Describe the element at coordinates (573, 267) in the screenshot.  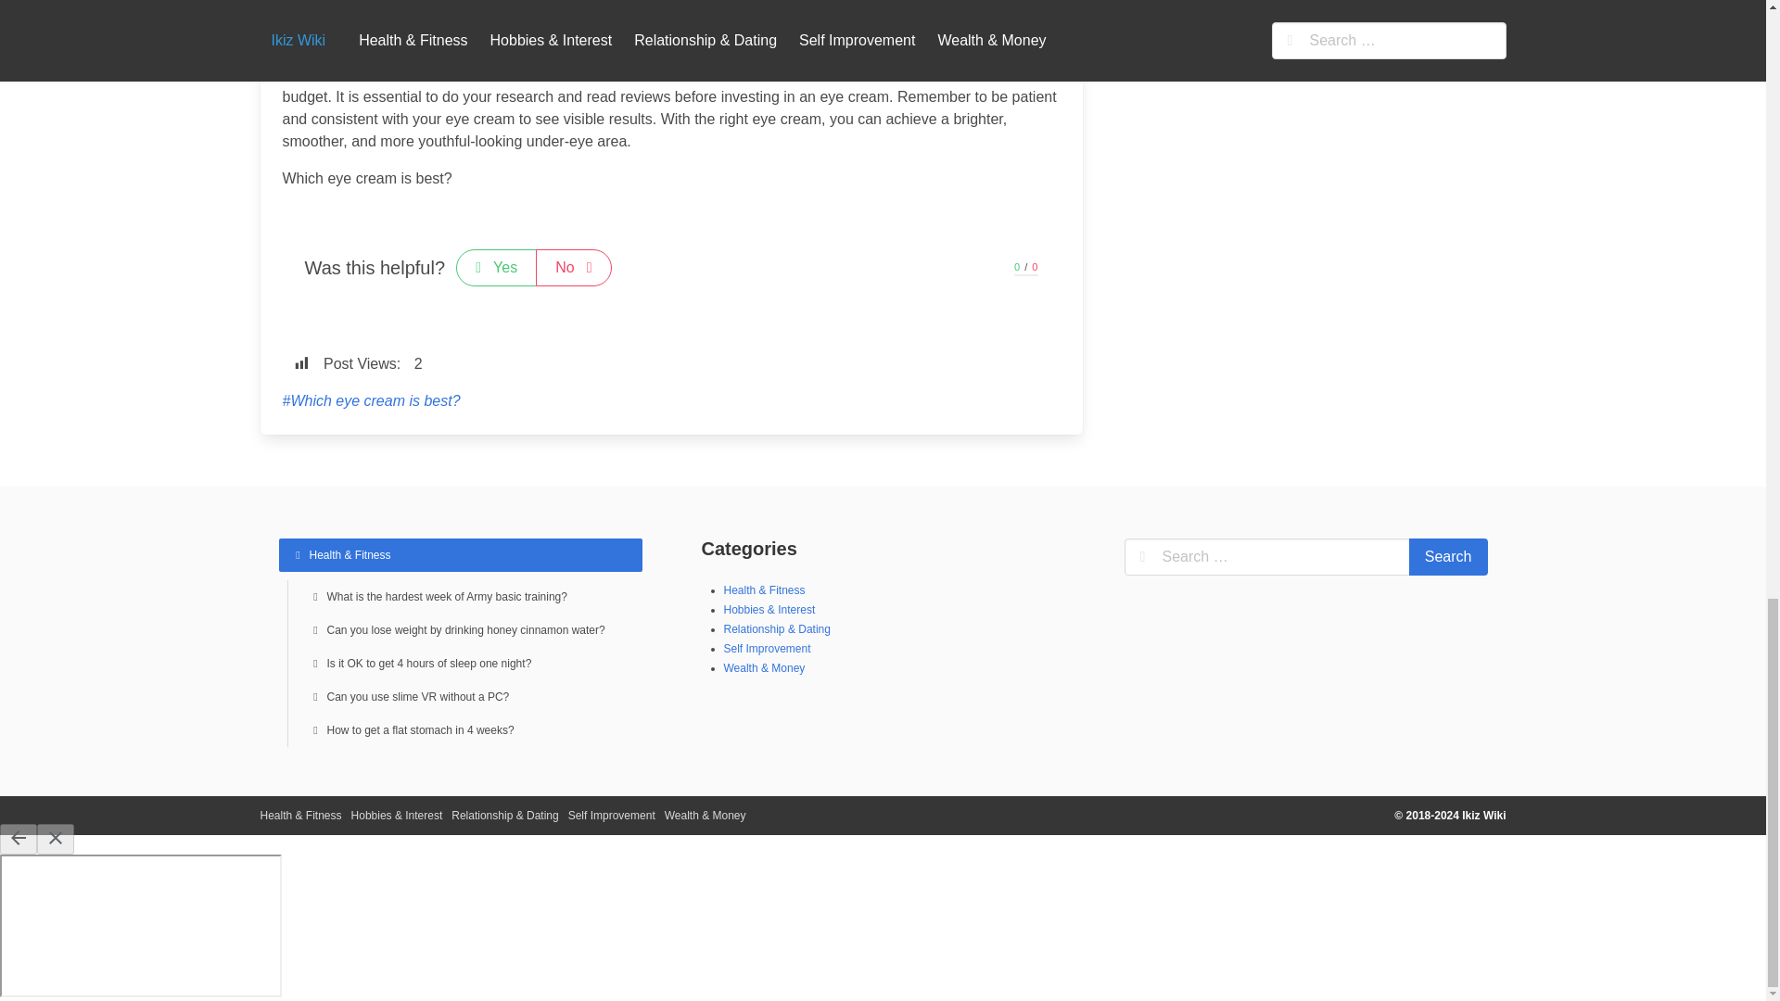
I see `No` at that location.